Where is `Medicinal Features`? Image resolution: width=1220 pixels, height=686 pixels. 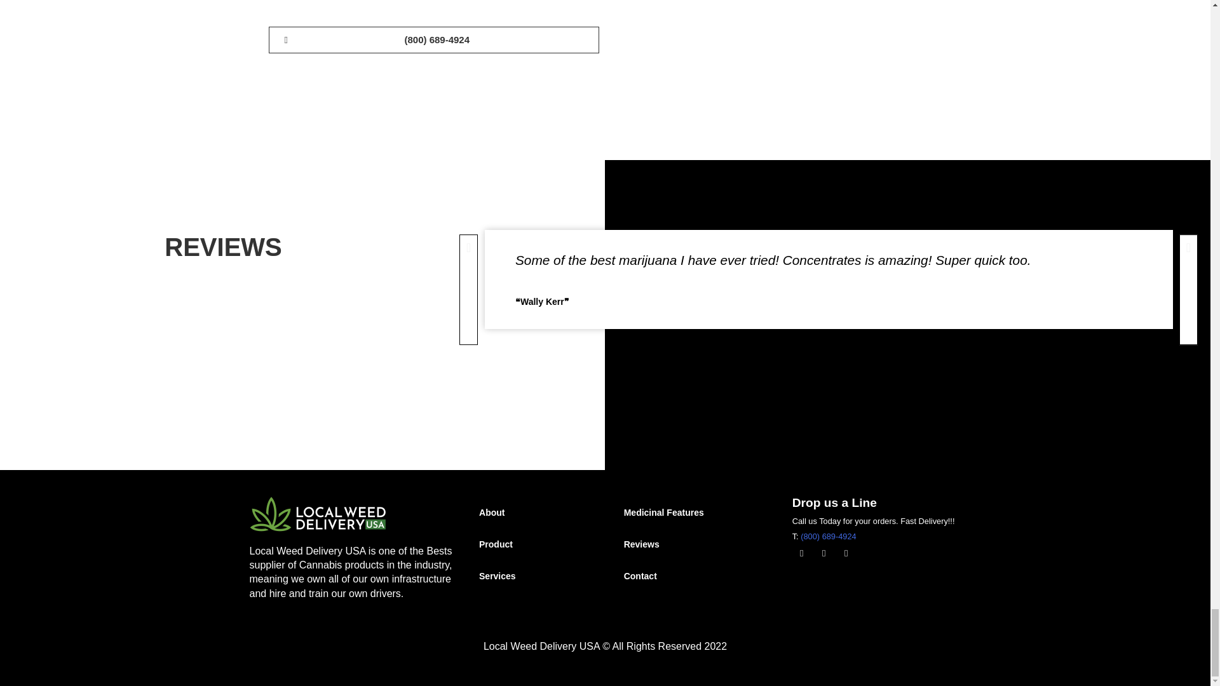
Medicinal Features is located at coordinates (695, 512).